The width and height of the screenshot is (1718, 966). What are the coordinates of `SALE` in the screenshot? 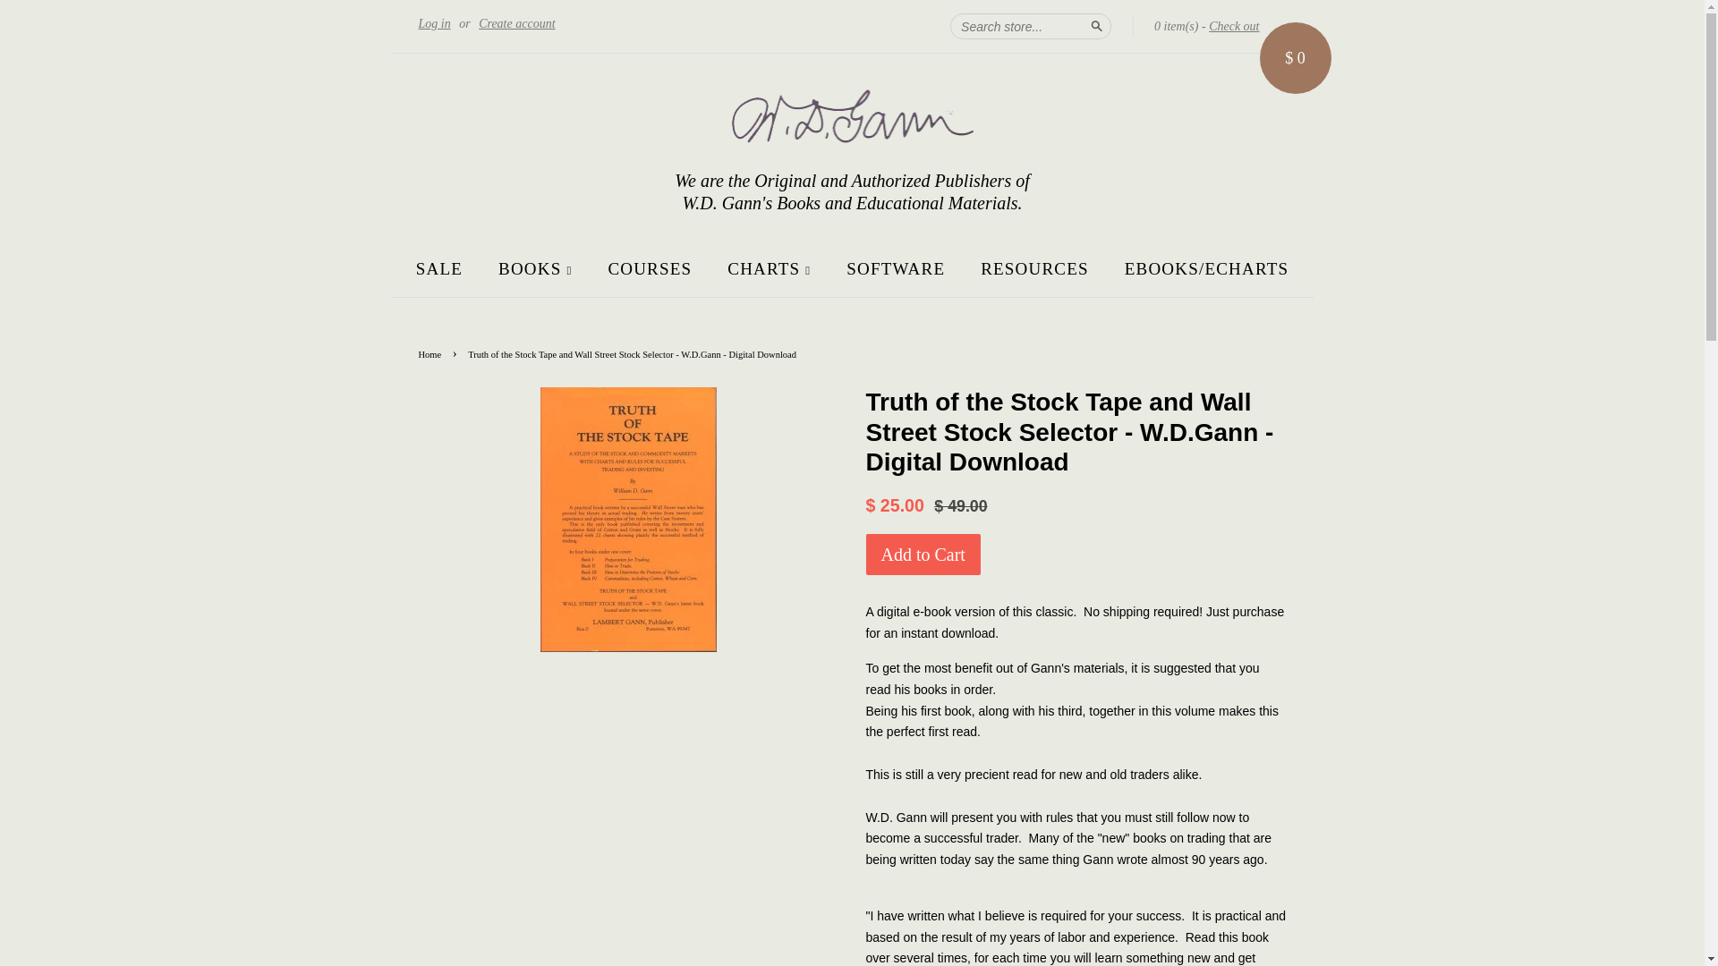 It's located at (446, 268).